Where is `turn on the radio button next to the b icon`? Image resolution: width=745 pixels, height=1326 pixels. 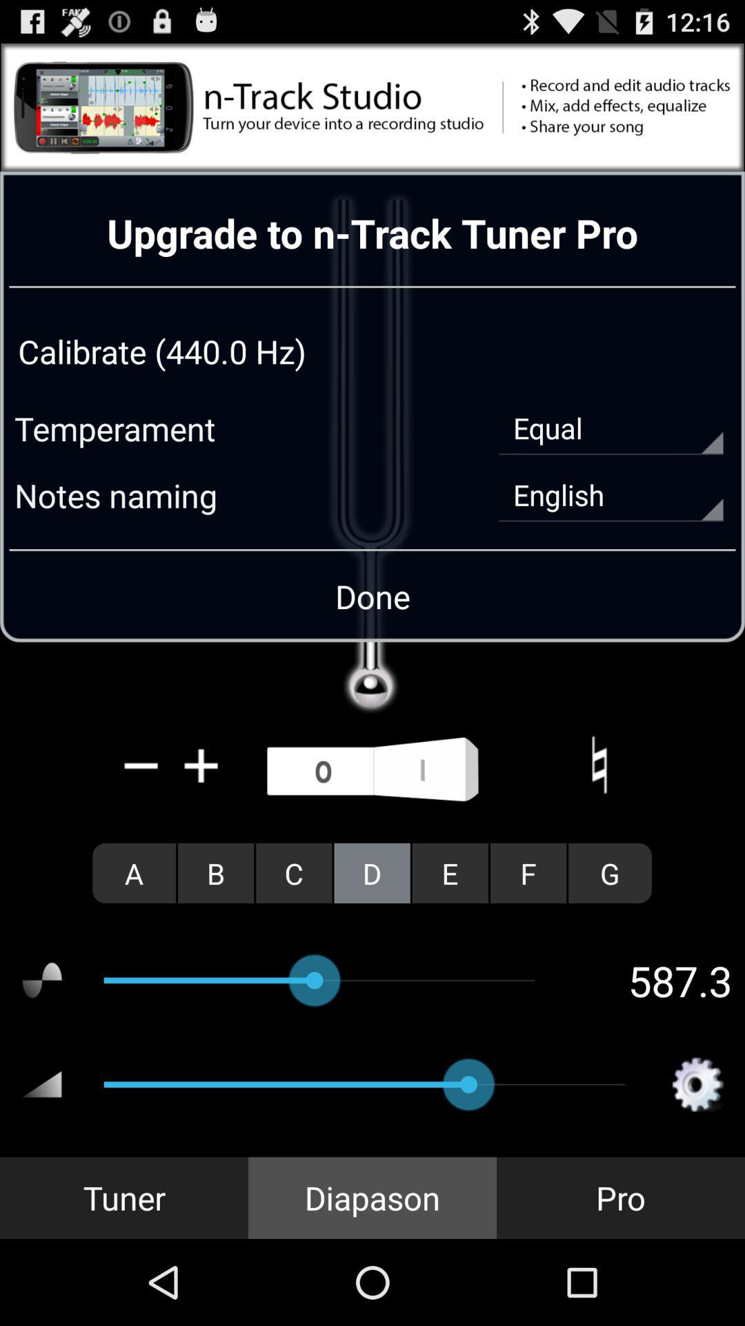
turn on the radio button next to the b icon is located at coordinates (294, 873).